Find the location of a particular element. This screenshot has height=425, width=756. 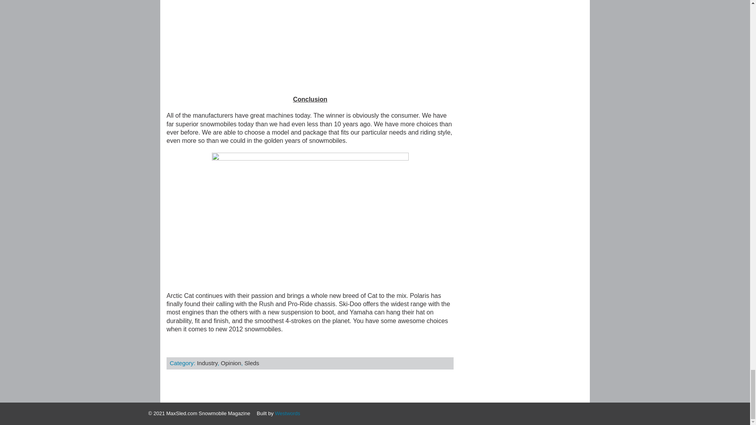

Opinion is located at coordinates (231, 363).